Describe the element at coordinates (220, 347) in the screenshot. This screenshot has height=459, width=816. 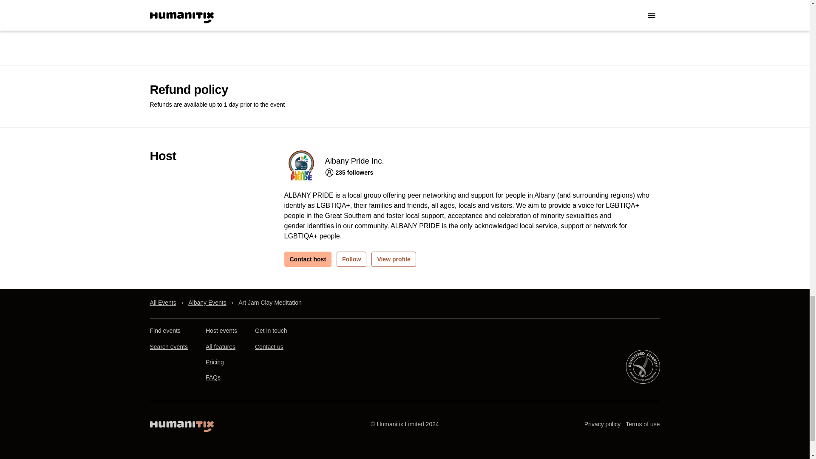
I see `All features` at that location.